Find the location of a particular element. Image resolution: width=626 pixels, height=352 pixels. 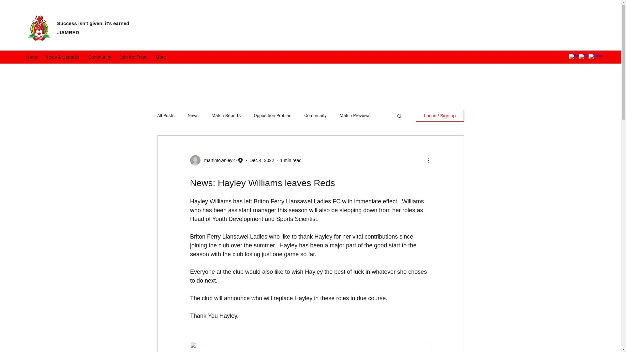

Match Previews is located at coordinates (355, 115).